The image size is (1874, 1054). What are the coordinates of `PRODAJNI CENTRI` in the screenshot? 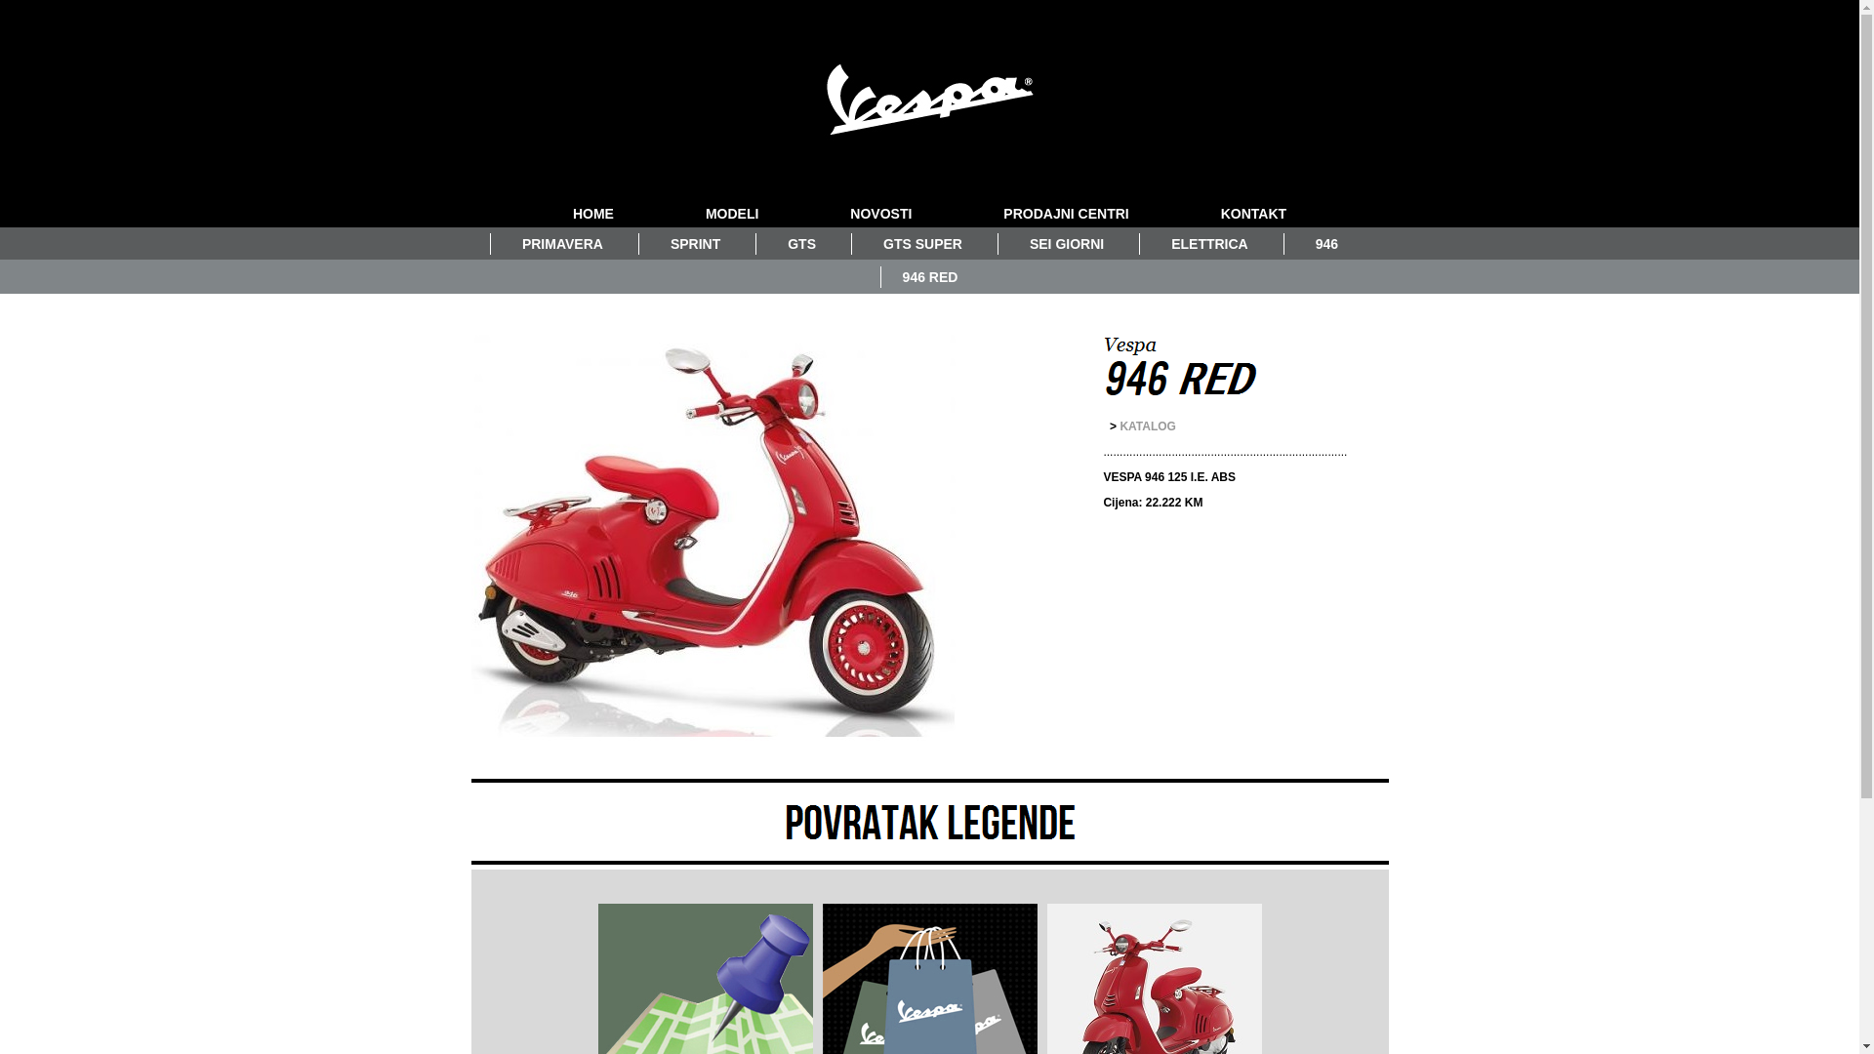 It's located at (1066, 214).